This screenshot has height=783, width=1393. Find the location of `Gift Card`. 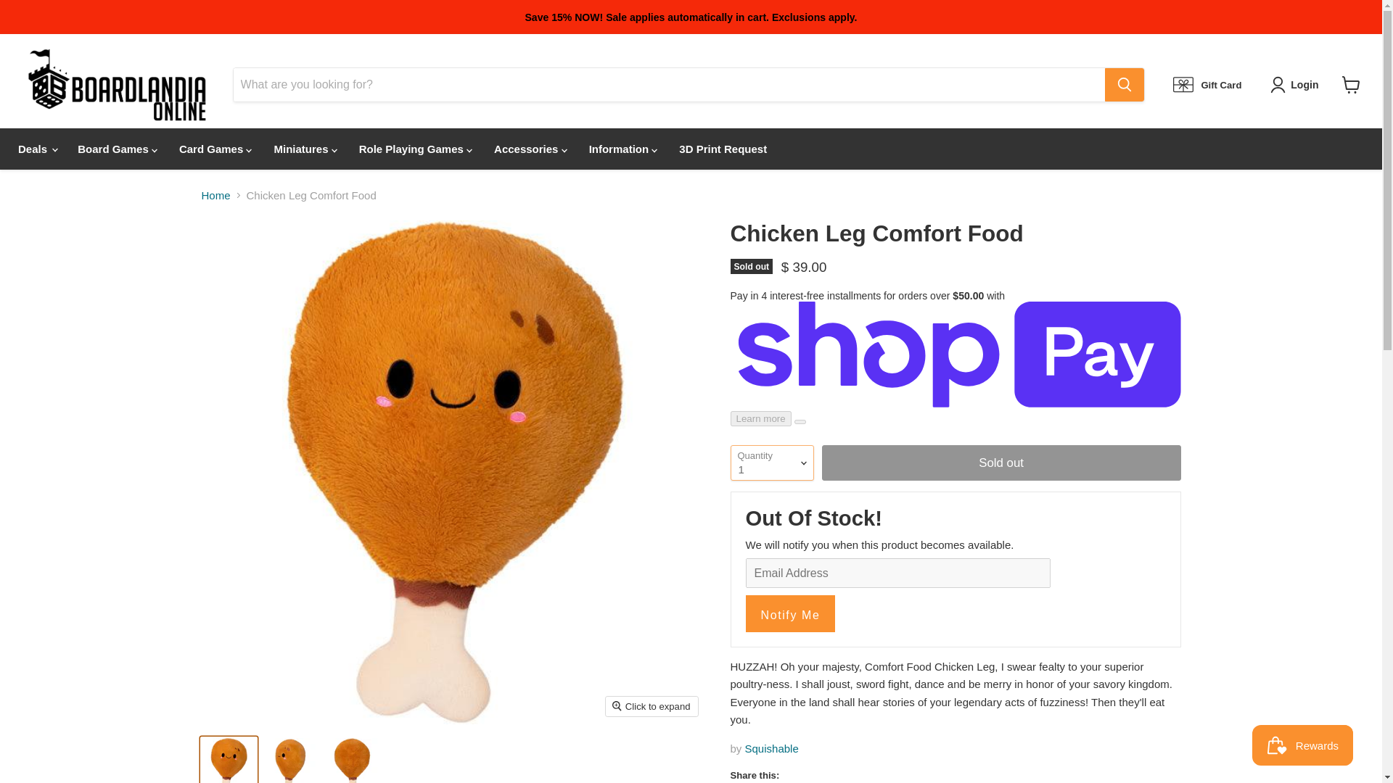

Gift Card is located at coordinates (1207, 84).